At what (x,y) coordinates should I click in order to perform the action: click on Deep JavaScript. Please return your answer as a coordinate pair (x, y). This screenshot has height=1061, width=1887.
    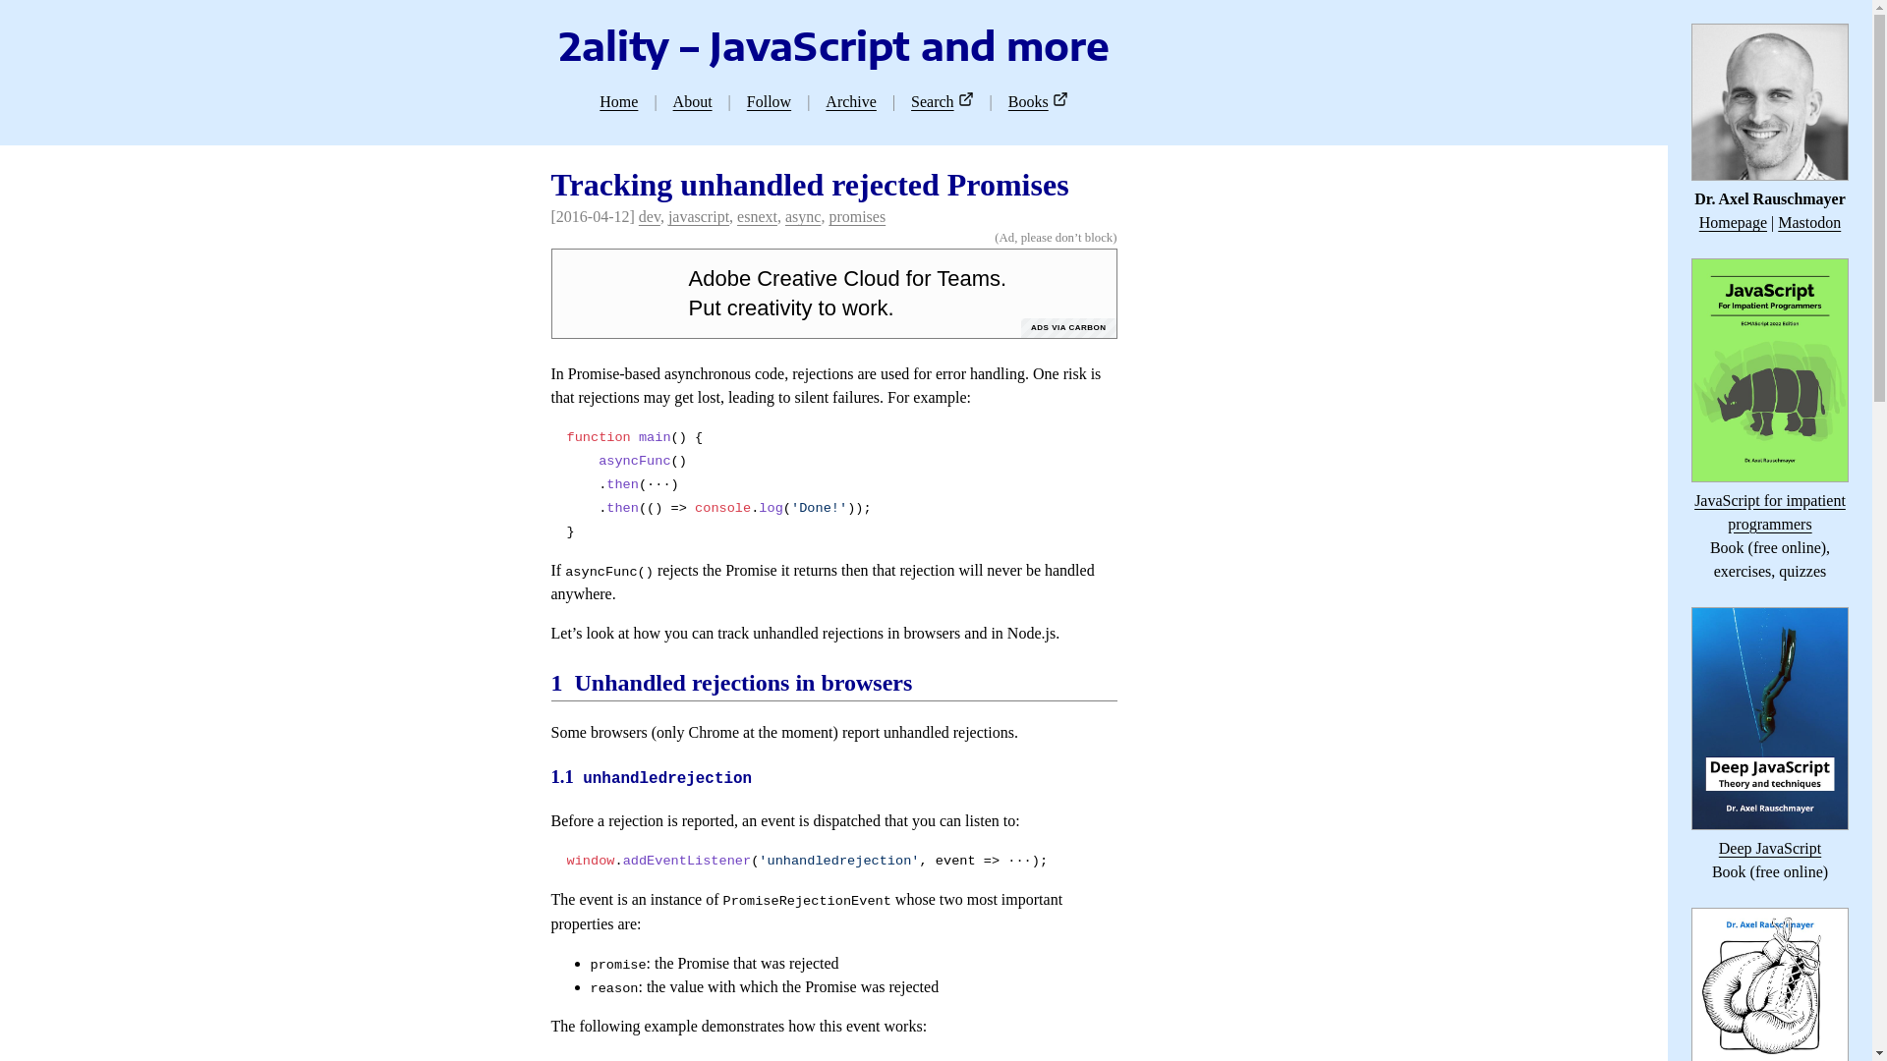
    Looking at the image, I should click on (1770, 849).